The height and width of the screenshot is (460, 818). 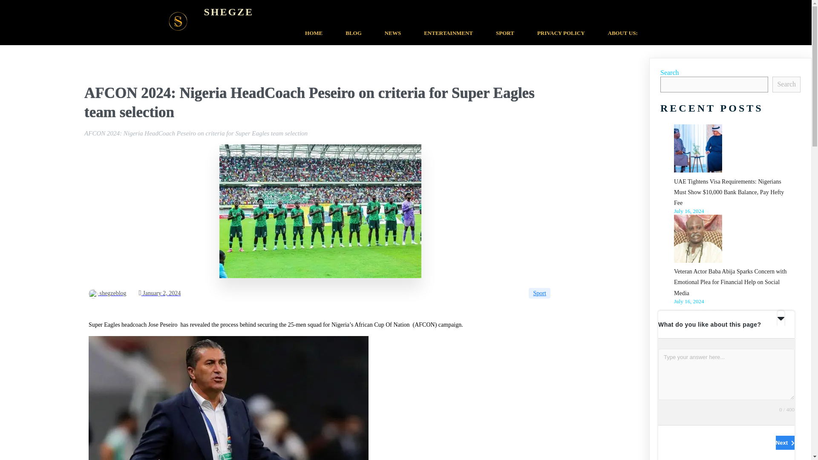 I want to click on Search, so click(x=786, y=84).